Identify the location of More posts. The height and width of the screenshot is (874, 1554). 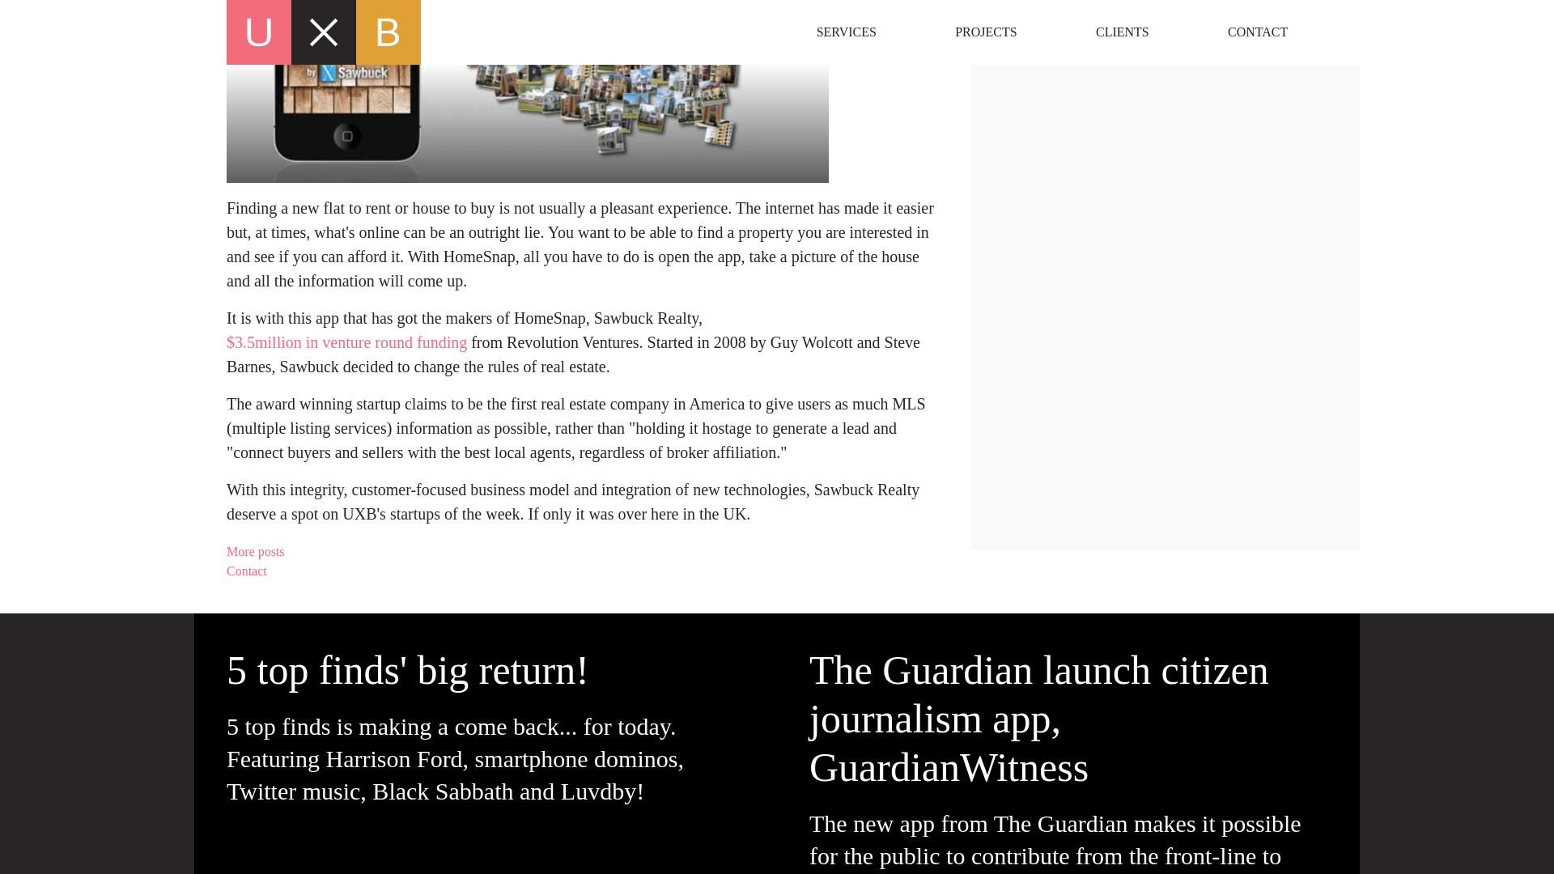
(583, 552).